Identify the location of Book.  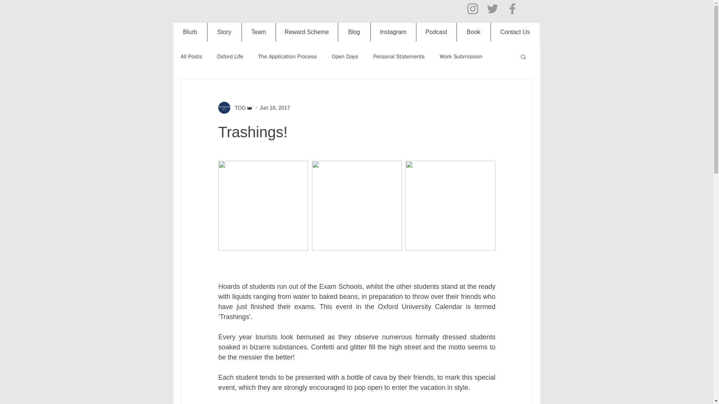
(473, 32).